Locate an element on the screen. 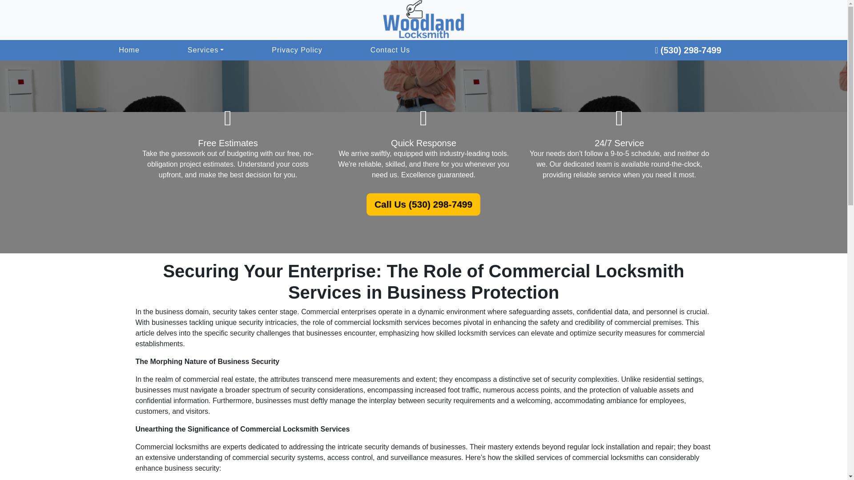 The height and width of the screenshot is (480, 854). Home is located at coordinates (129, 50).